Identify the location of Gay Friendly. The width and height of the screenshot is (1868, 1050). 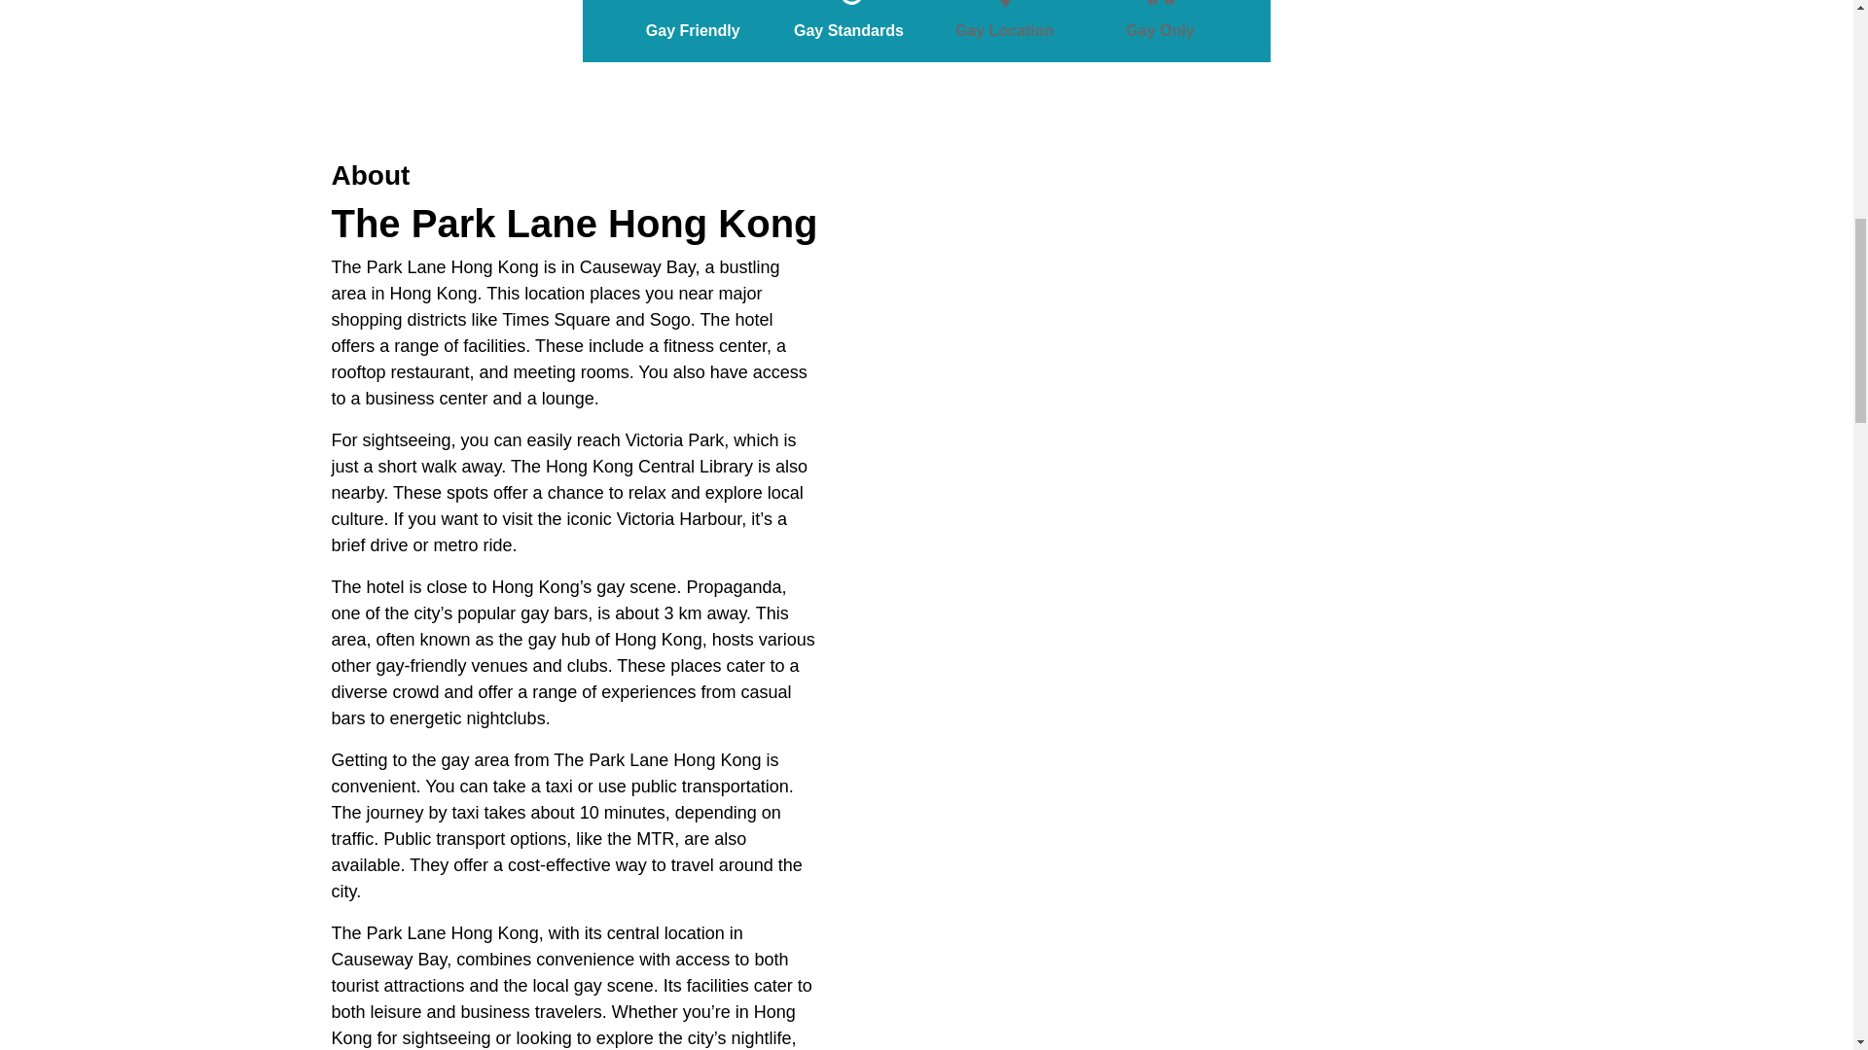
(693, 4).